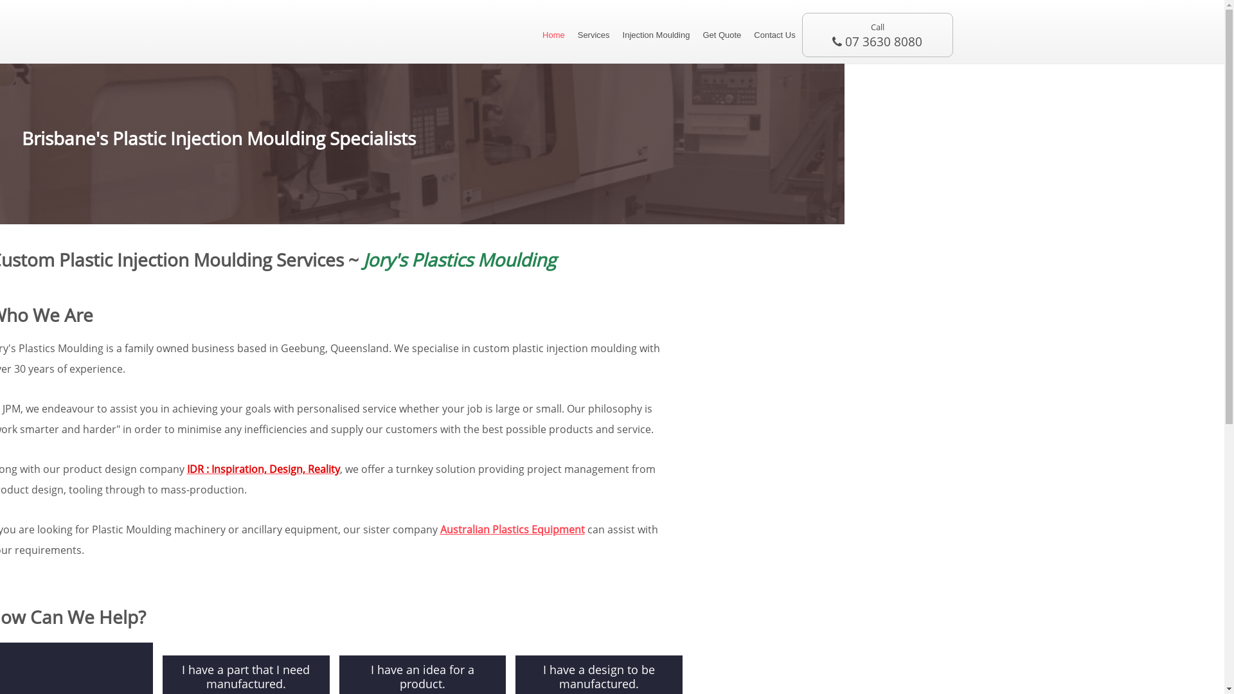 This screenshot has height=694, width=1234. What do you see at coordinates (656, 35) in the screenshot?
I see `Injection Moulding` at bounding box center [656, 35].